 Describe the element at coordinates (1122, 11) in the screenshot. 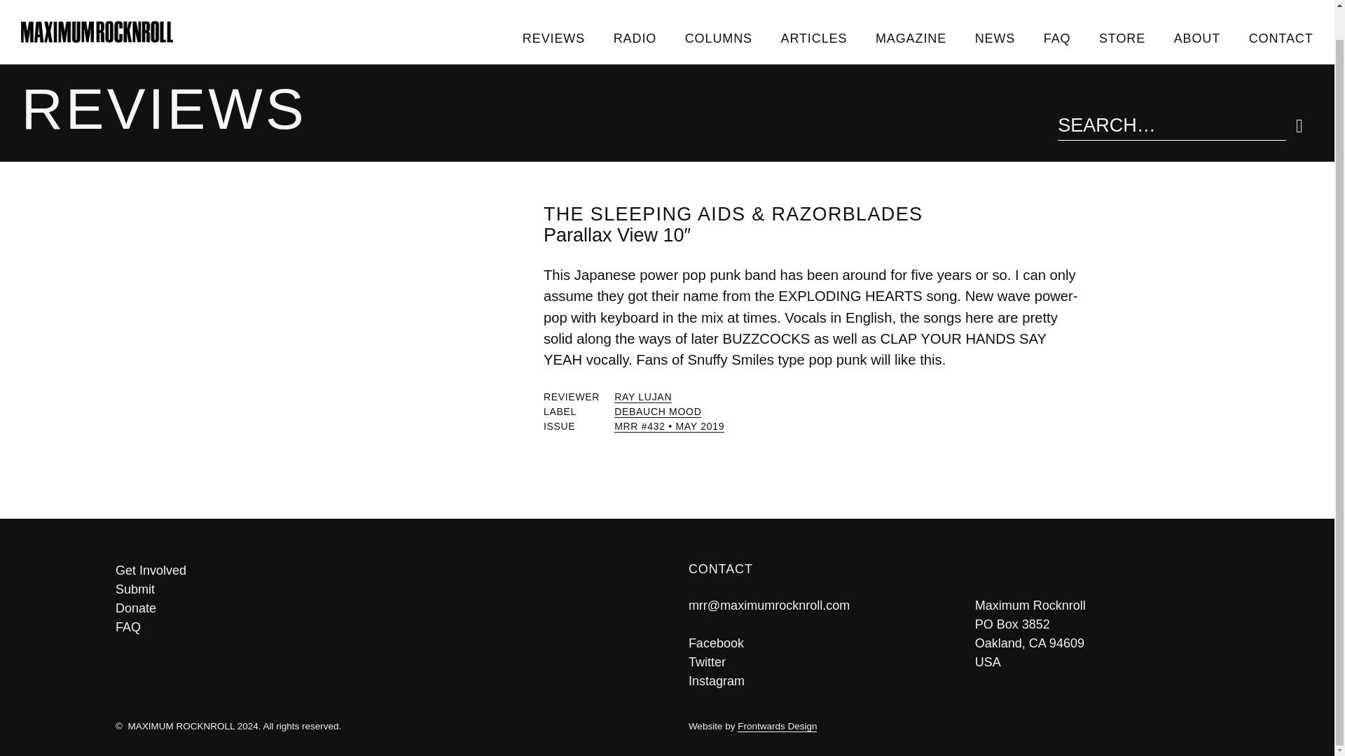

I see `STORE` at that location.